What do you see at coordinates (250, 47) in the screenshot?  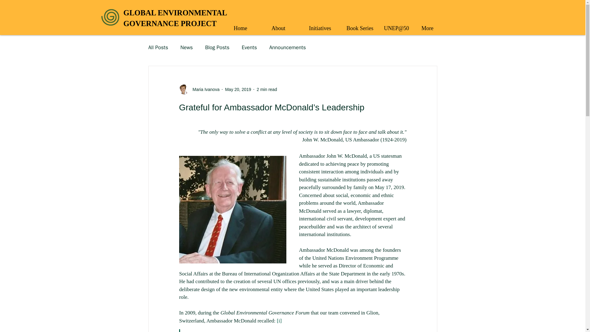 I see `Events` at bounding box center [250, 47].